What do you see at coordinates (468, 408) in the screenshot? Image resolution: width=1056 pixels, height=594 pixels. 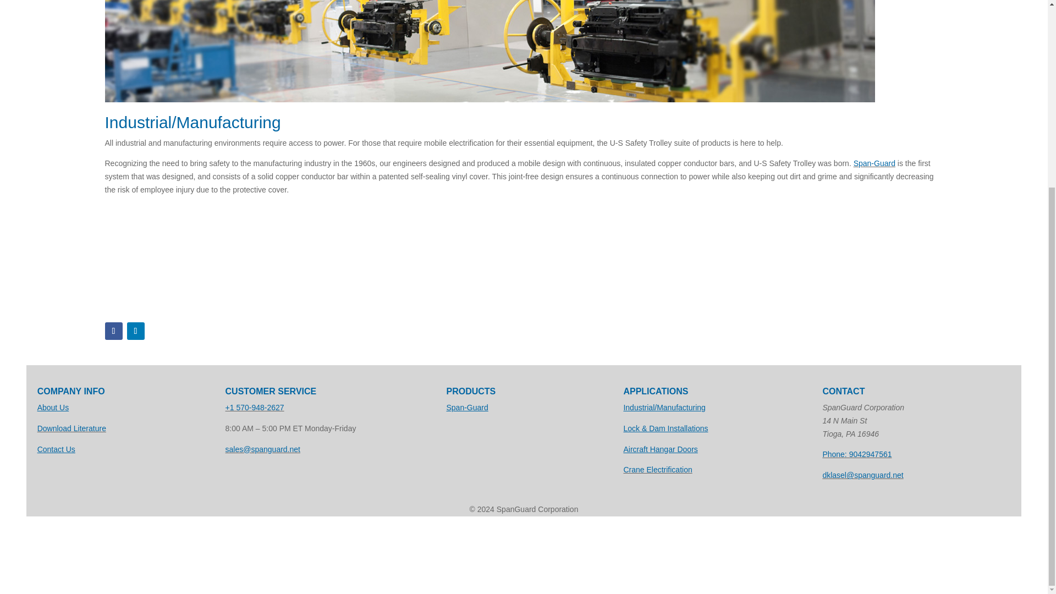 I see `Span-Guard` at bounding box center [468, 408].